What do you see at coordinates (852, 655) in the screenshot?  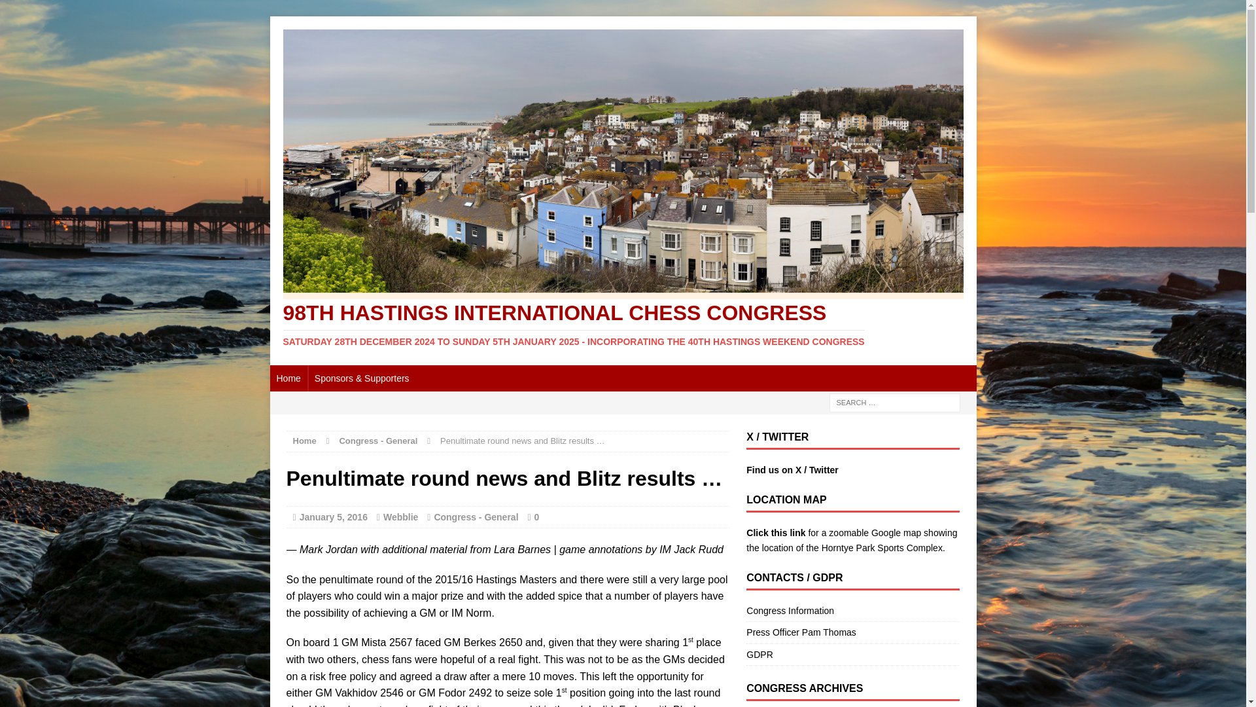 I see `GDPR` at bounding box center [852, 655].